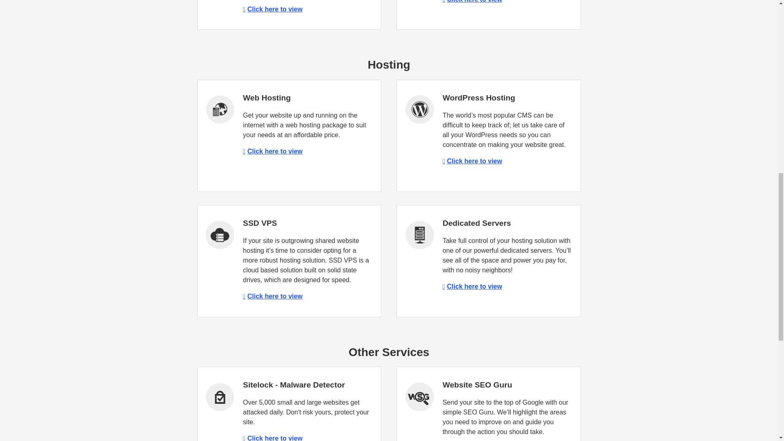  What do you see at coordinates (472, 1) in the screenshot?
I see `Click here to view` at bounding box center [472, 1].